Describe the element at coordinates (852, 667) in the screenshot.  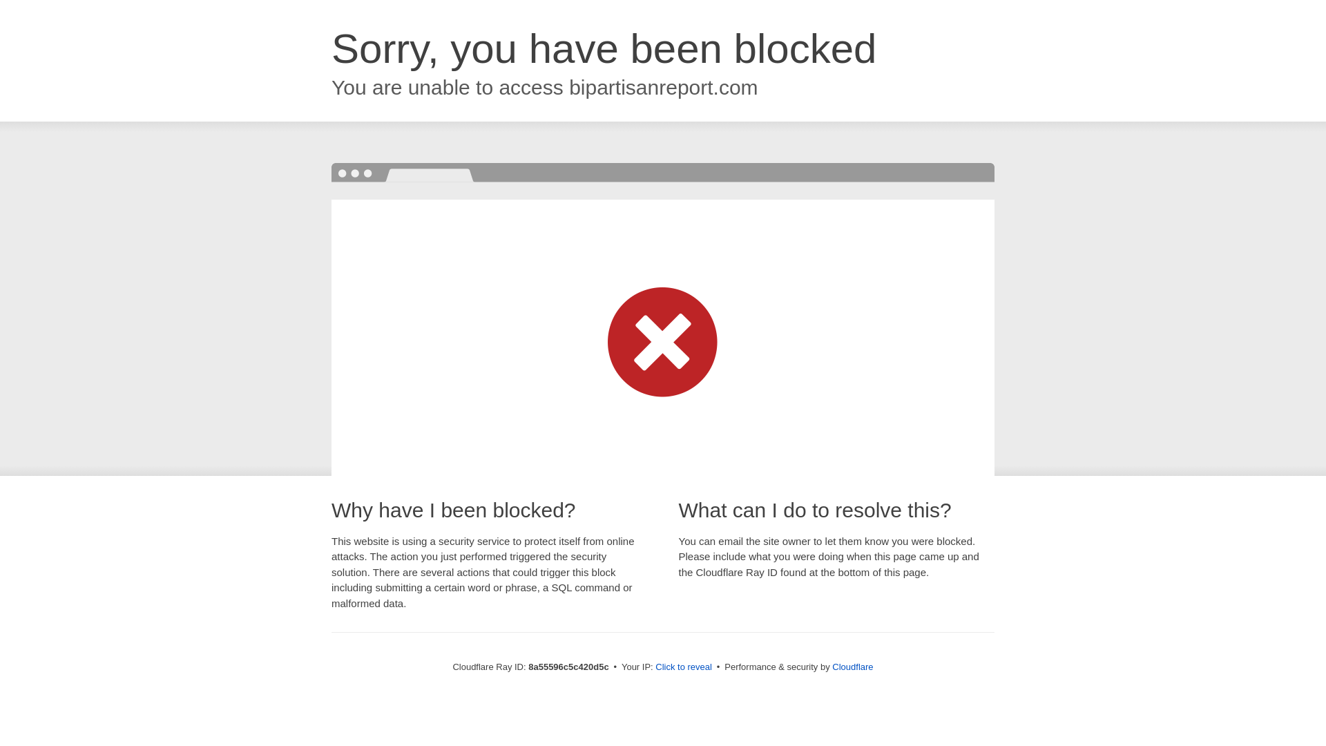
I see `Cloudflare` at that location.